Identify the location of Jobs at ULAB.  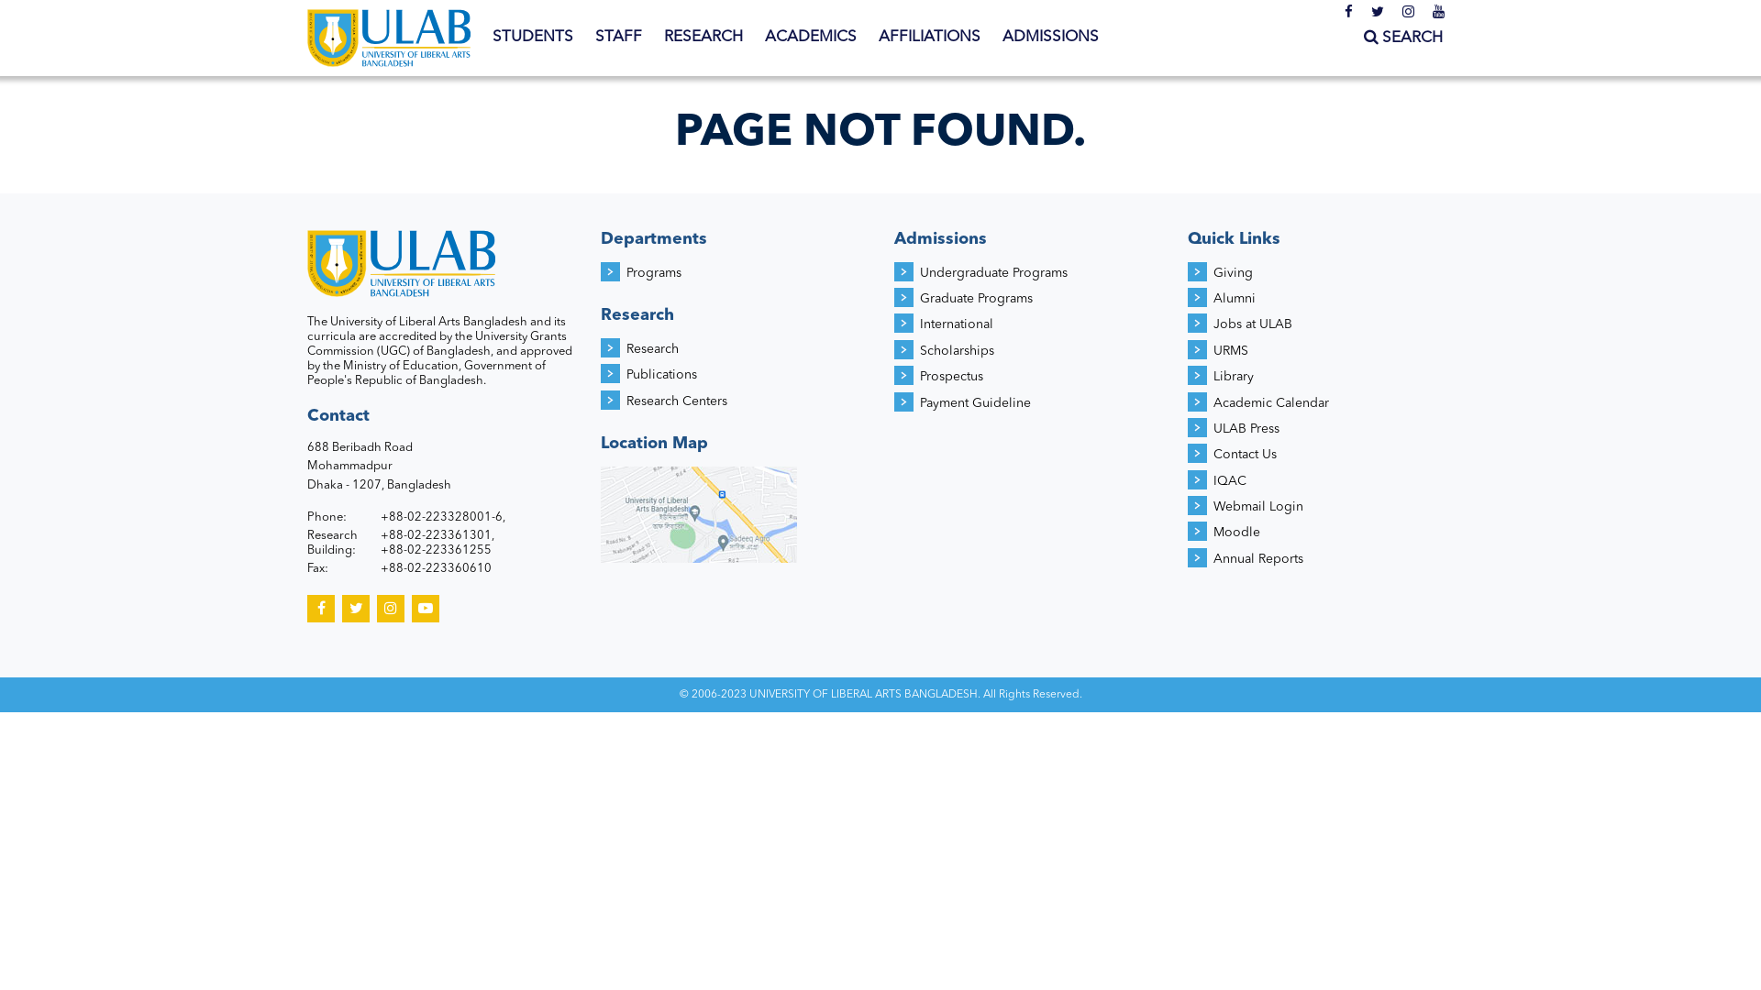
(1253, 324).